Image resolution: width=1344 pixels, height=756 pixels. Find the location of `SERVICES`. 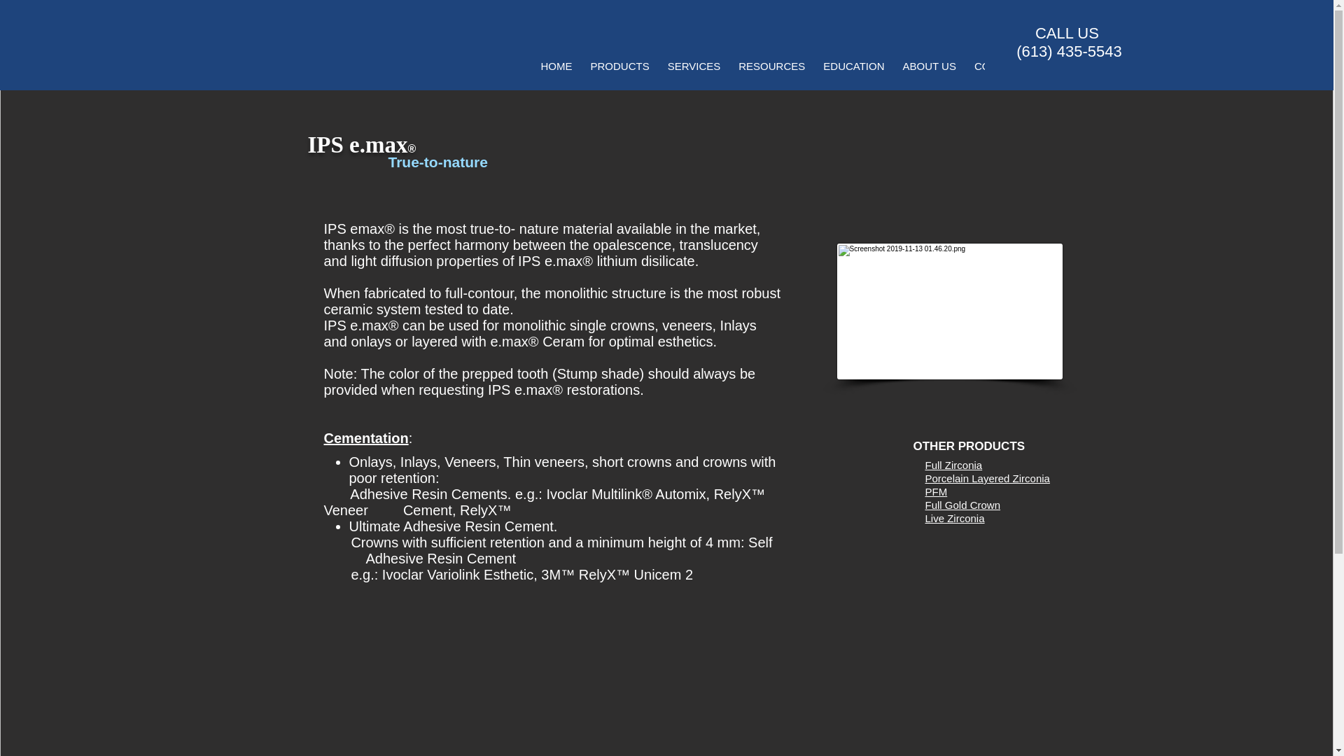

SERVICES is located at coordinates (694, 69).